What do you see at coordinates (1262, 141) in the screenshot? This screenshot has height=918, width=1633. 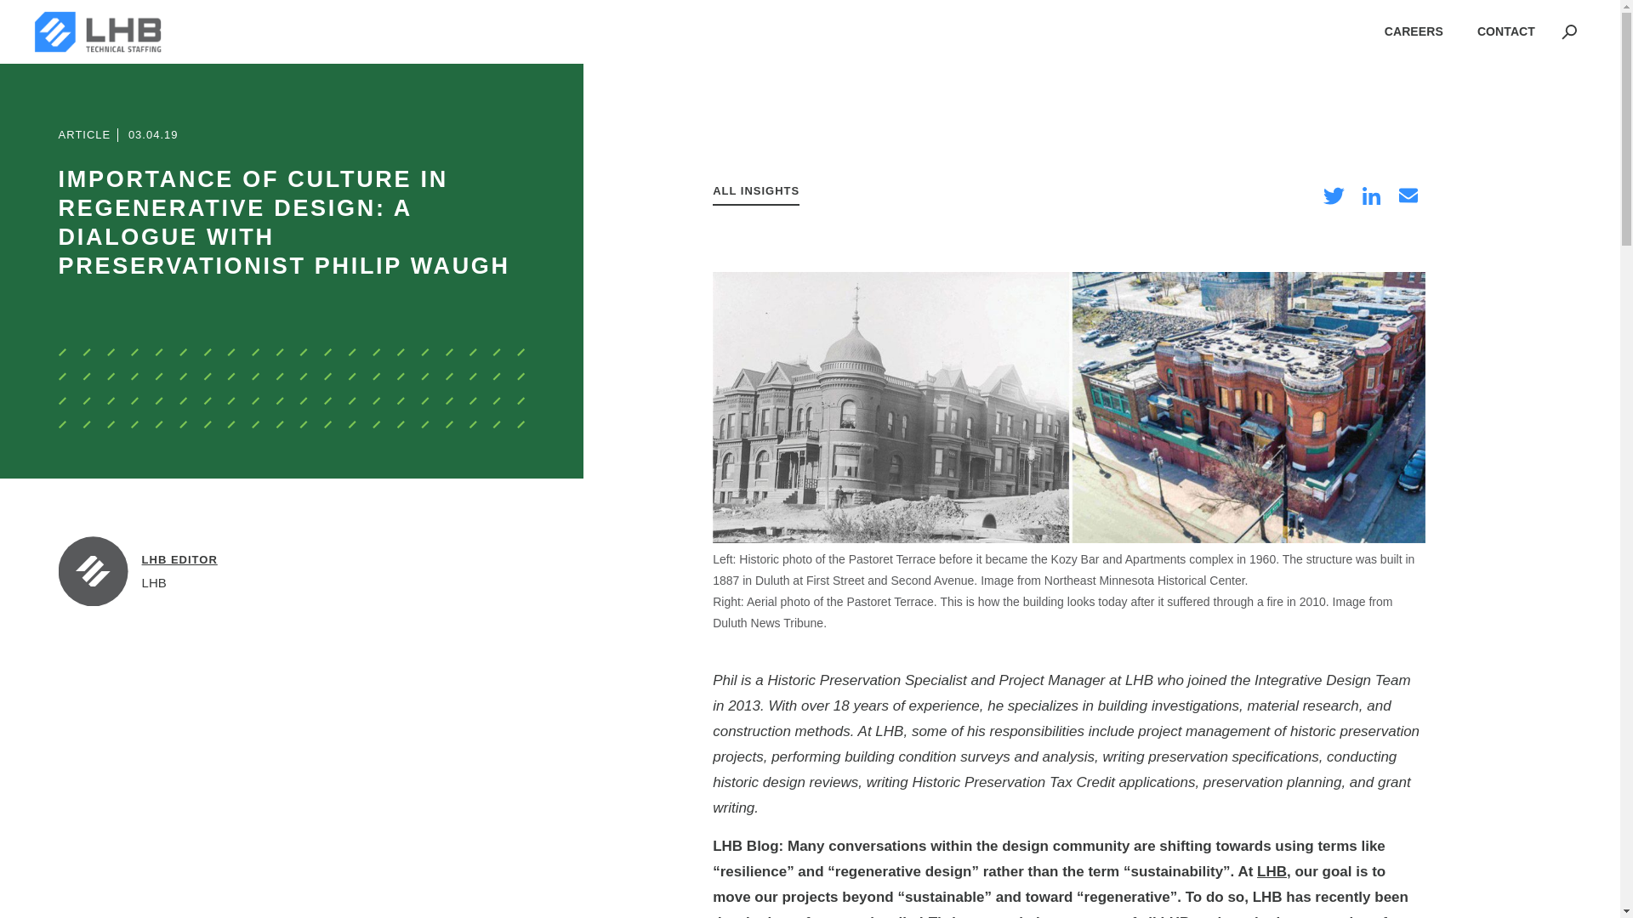 I see `Search` at bounding box center [1262, 141].